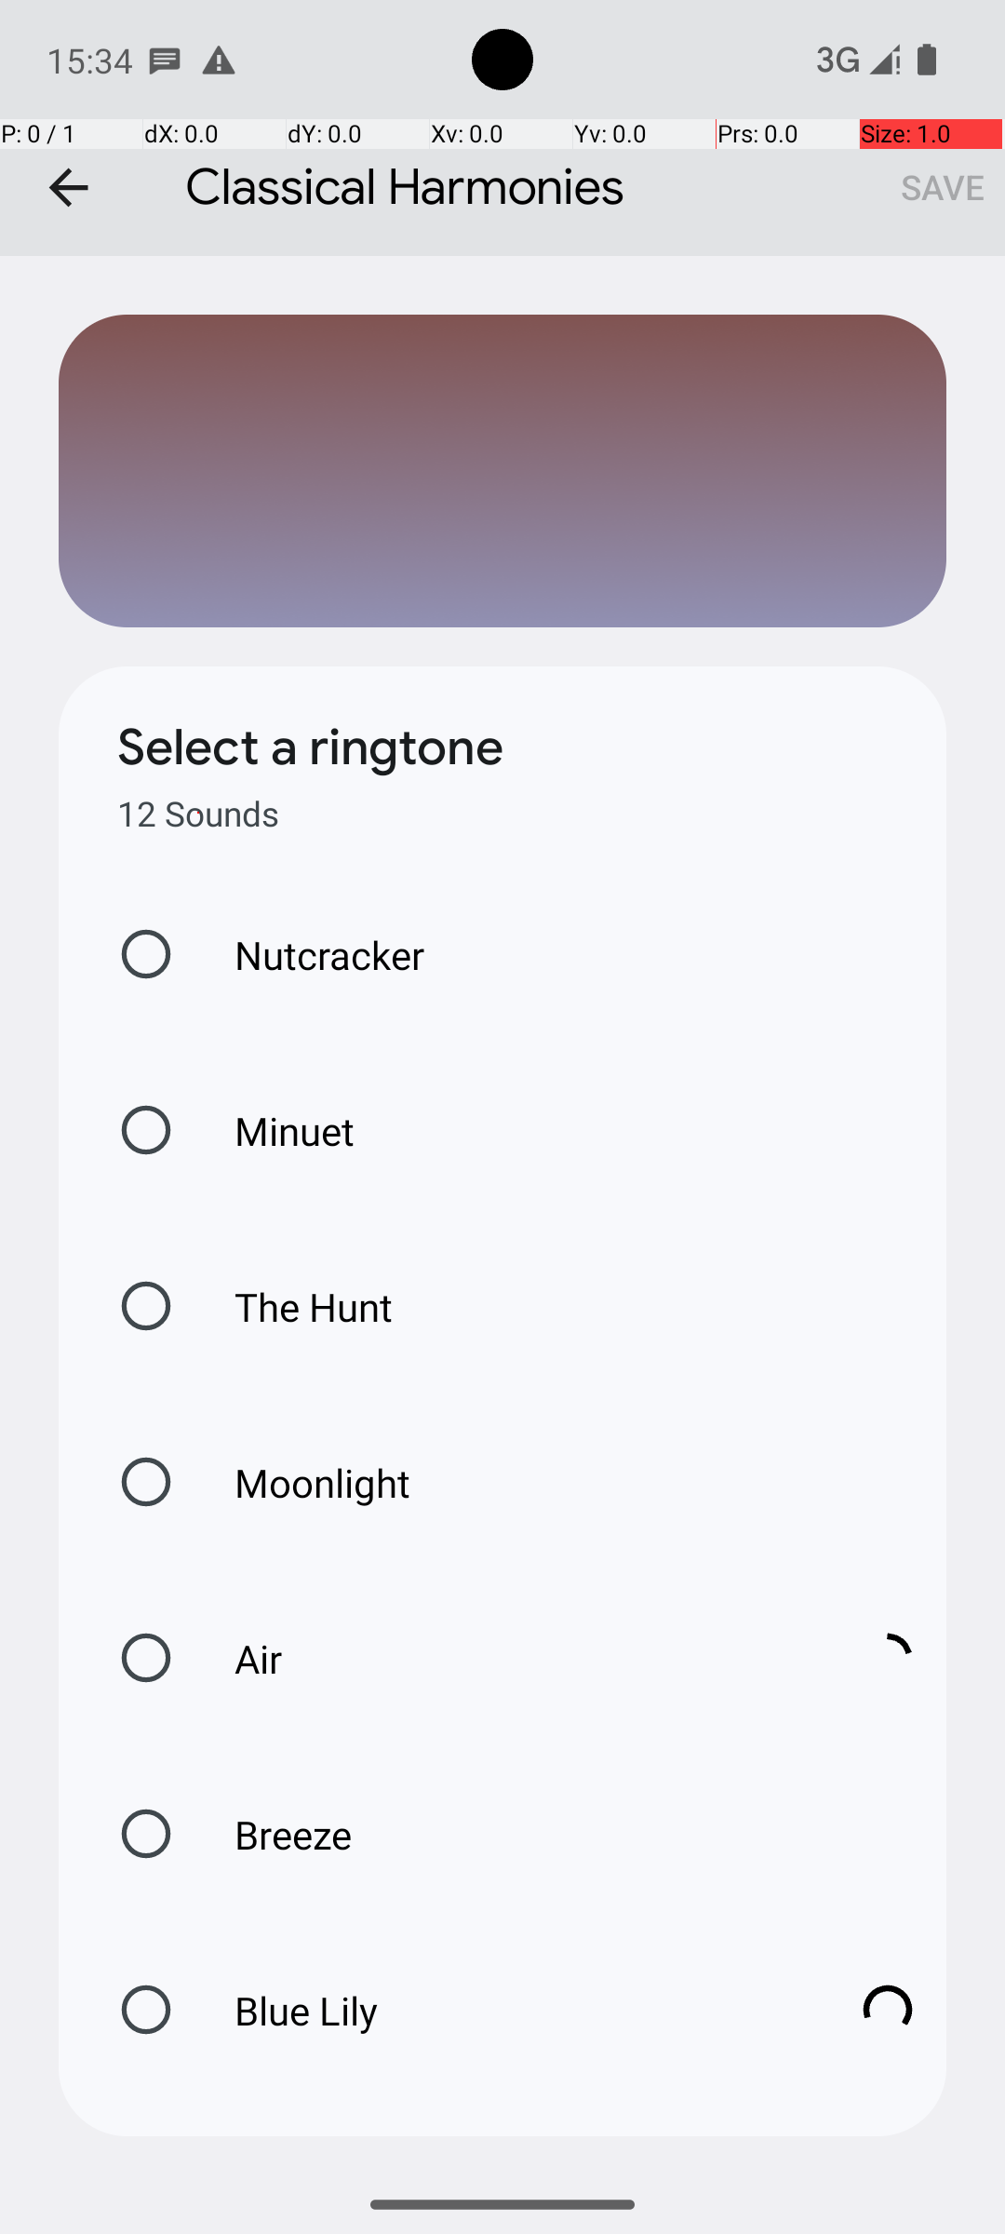 The image size is (1005, 2234). I want to click on 12 Sounds, so click(198, 814).